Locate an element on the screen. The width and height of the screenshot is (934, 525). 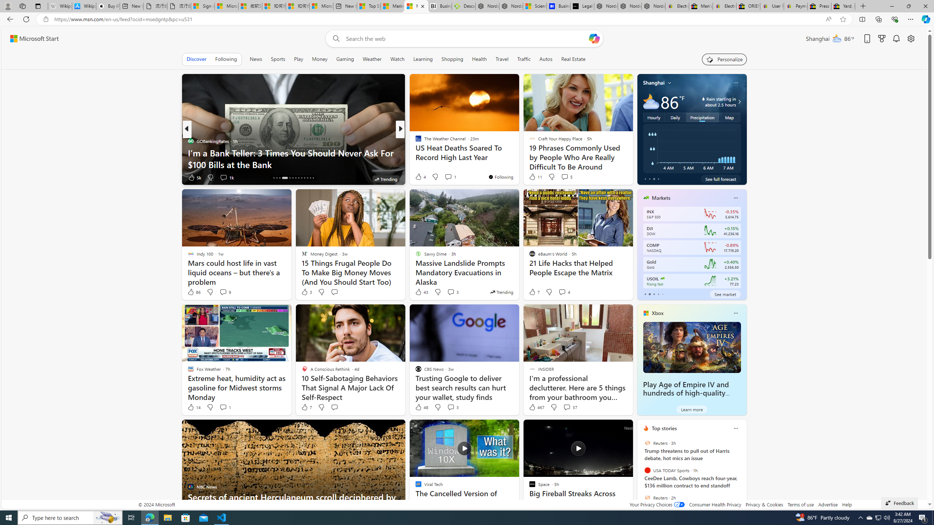
View comments 1 Comment is located at coordinates (223, 407).